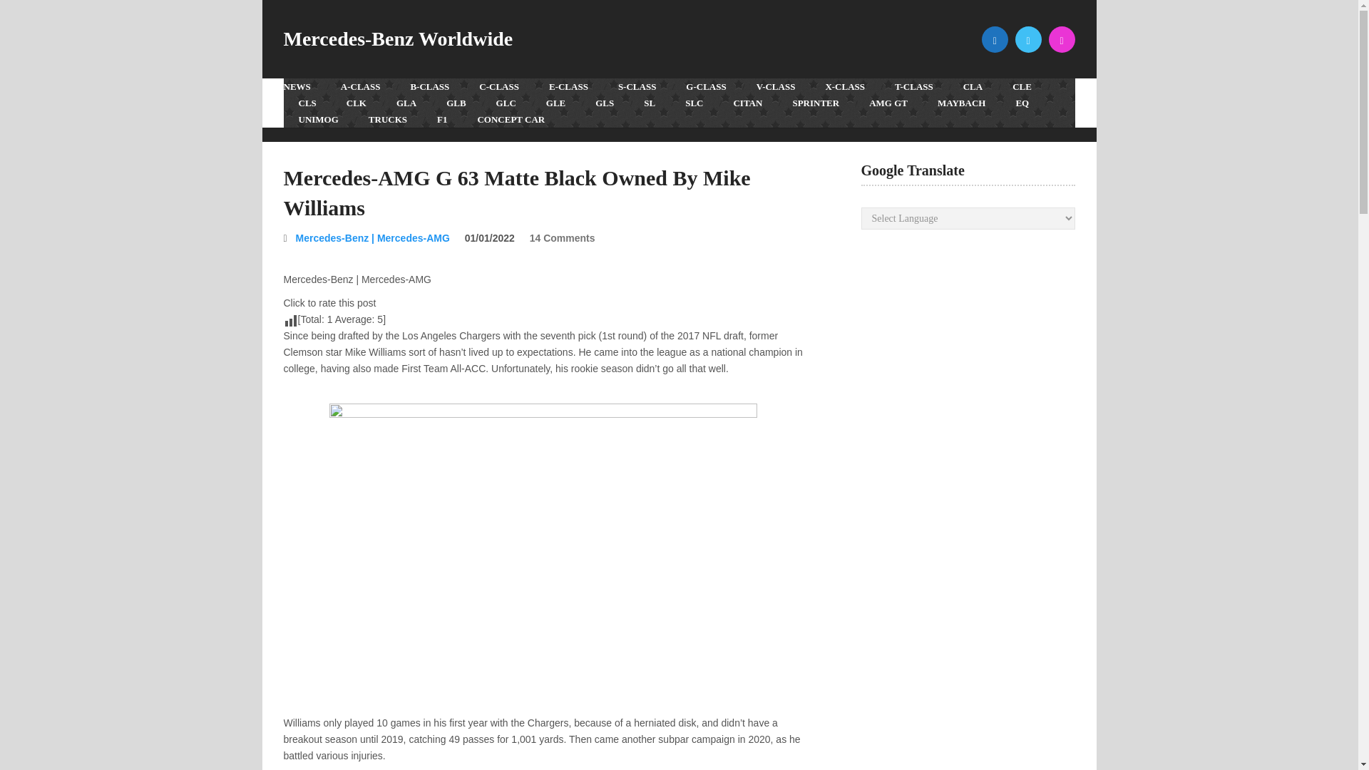 The height and width of the screenshot is (770, 1369). What do you see at coordinates (555, 103) in the screenshot?
I see `GLE` at bounding box center [555, 103].